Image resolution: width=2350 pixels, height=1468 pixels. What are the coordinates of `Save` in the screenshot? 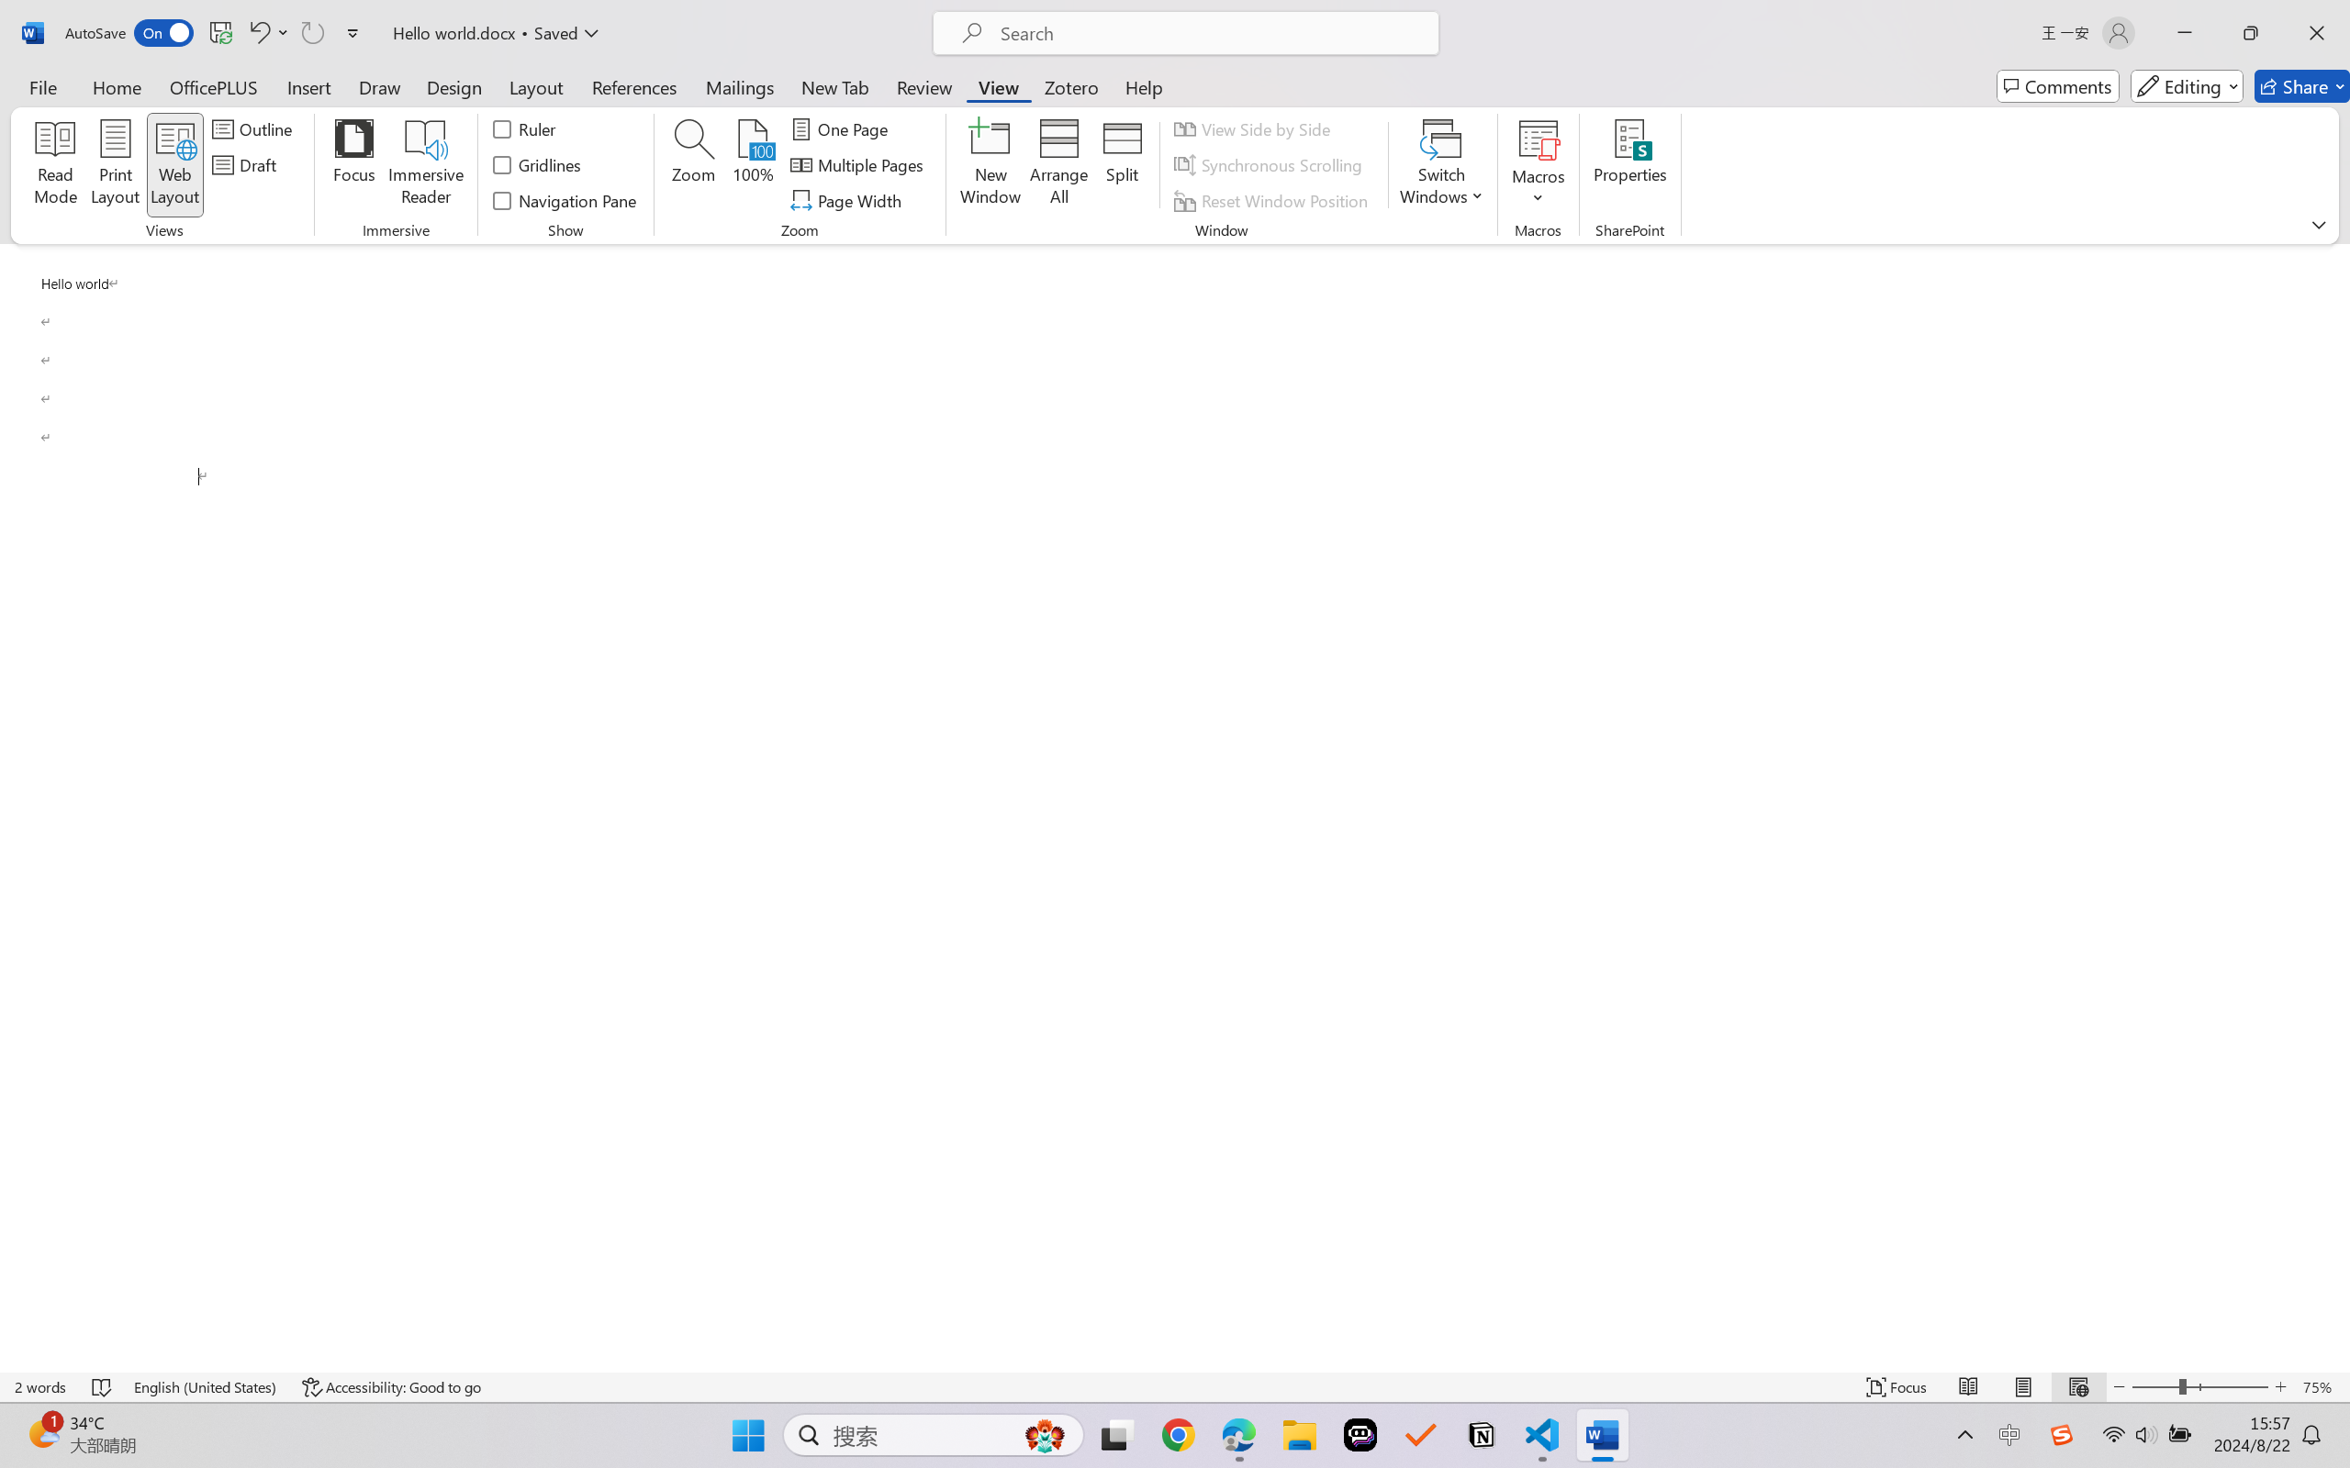 It's located at (220, 33).